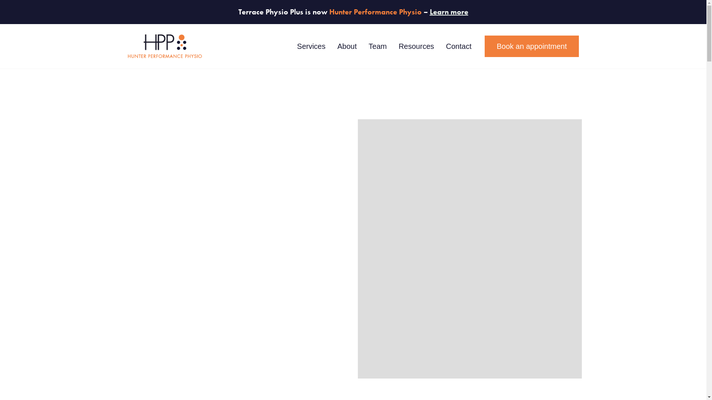 This screenshot has width=712, height=400. Describe the element at coordinates (459, 47) in the screenshot. I see `Contact` at that location.